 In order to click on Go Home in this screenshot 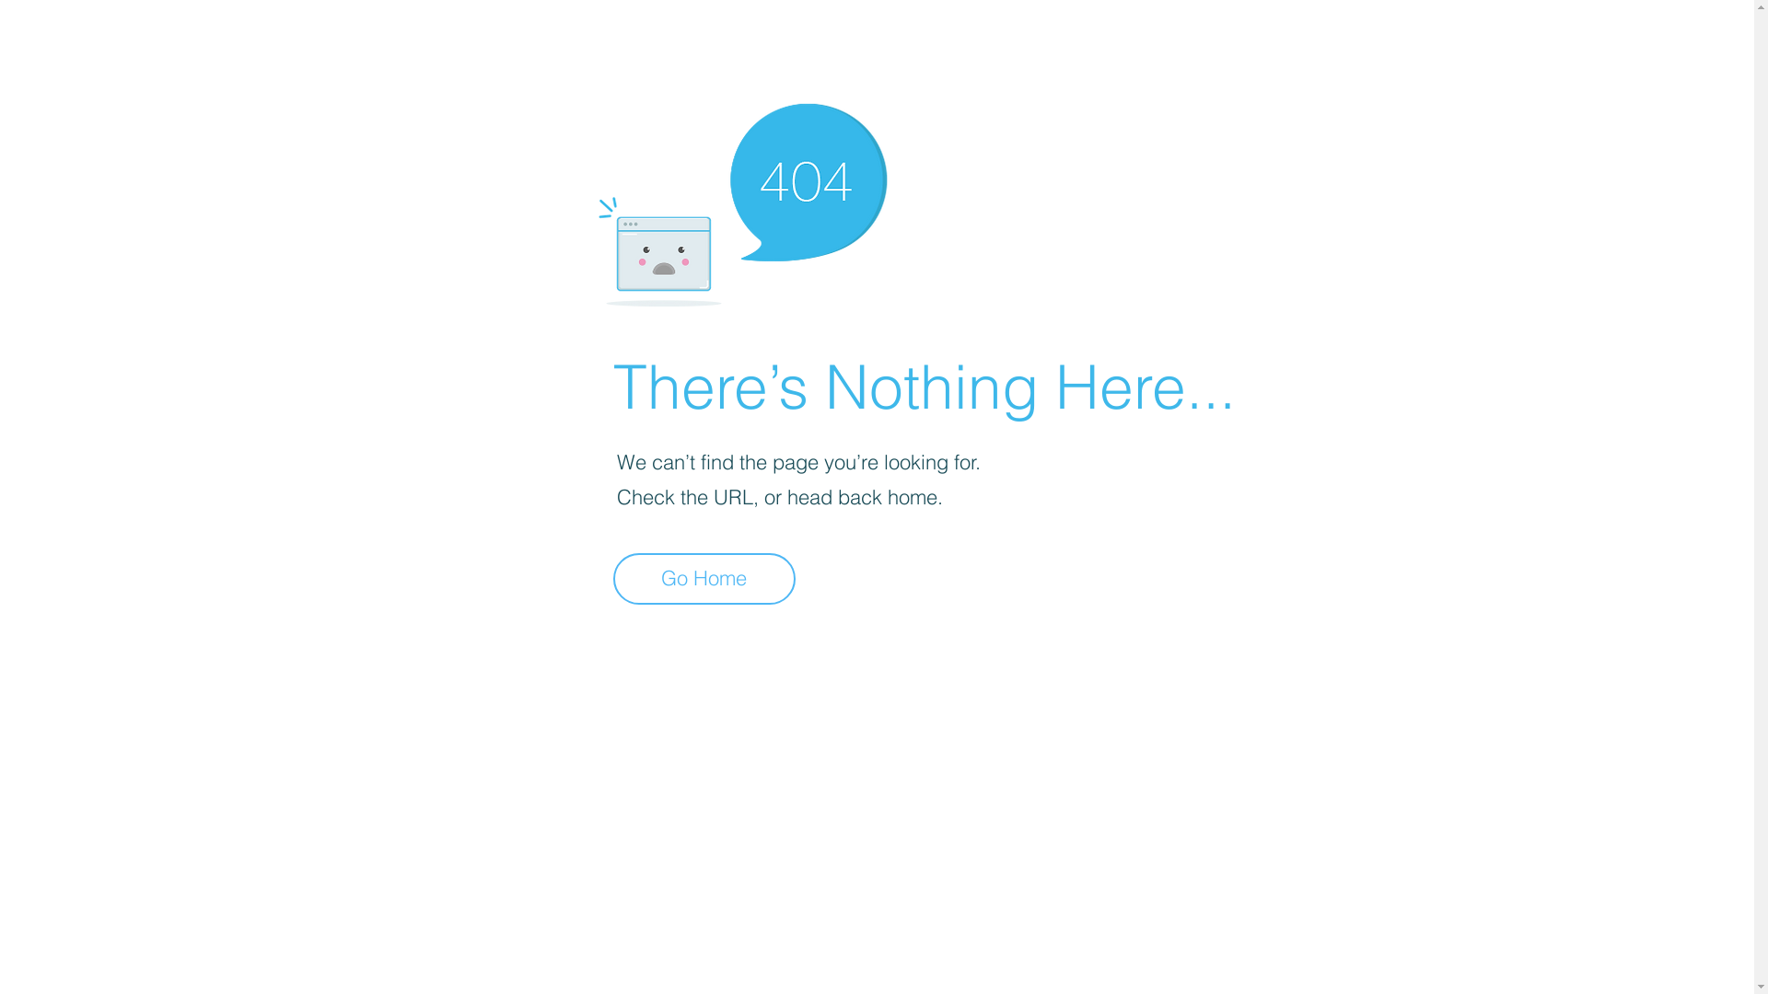, I will do `click(704, 579)`.